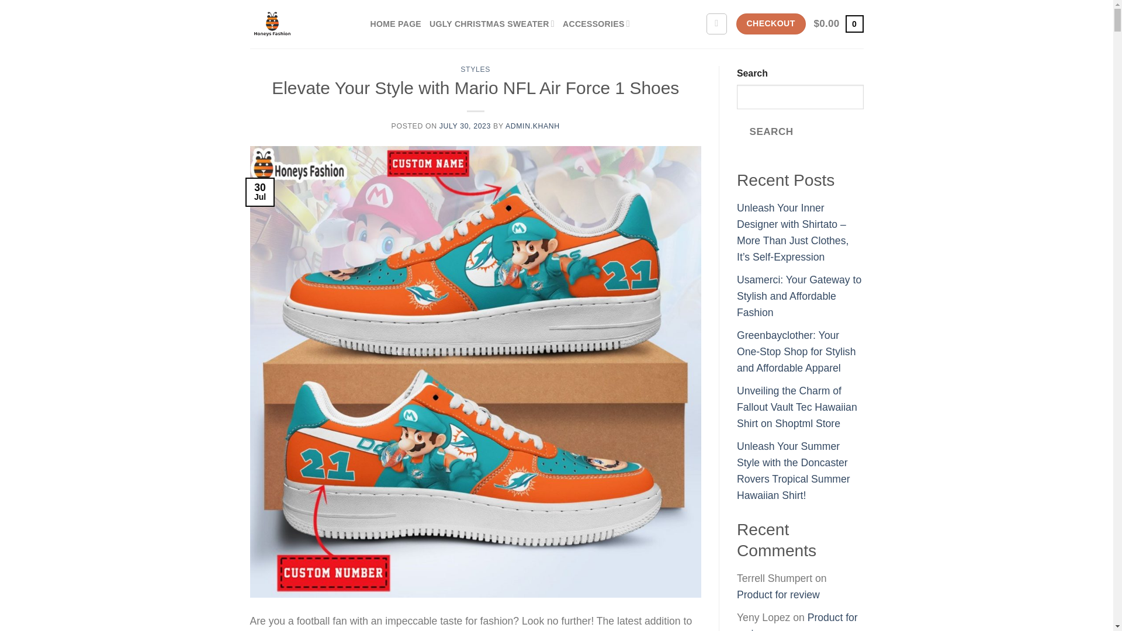  What do you see at coordinates (492, 24) in the screenshot?
I see `UGLY CHRISTMAS SWEATER` at bounding box center [492, 24].